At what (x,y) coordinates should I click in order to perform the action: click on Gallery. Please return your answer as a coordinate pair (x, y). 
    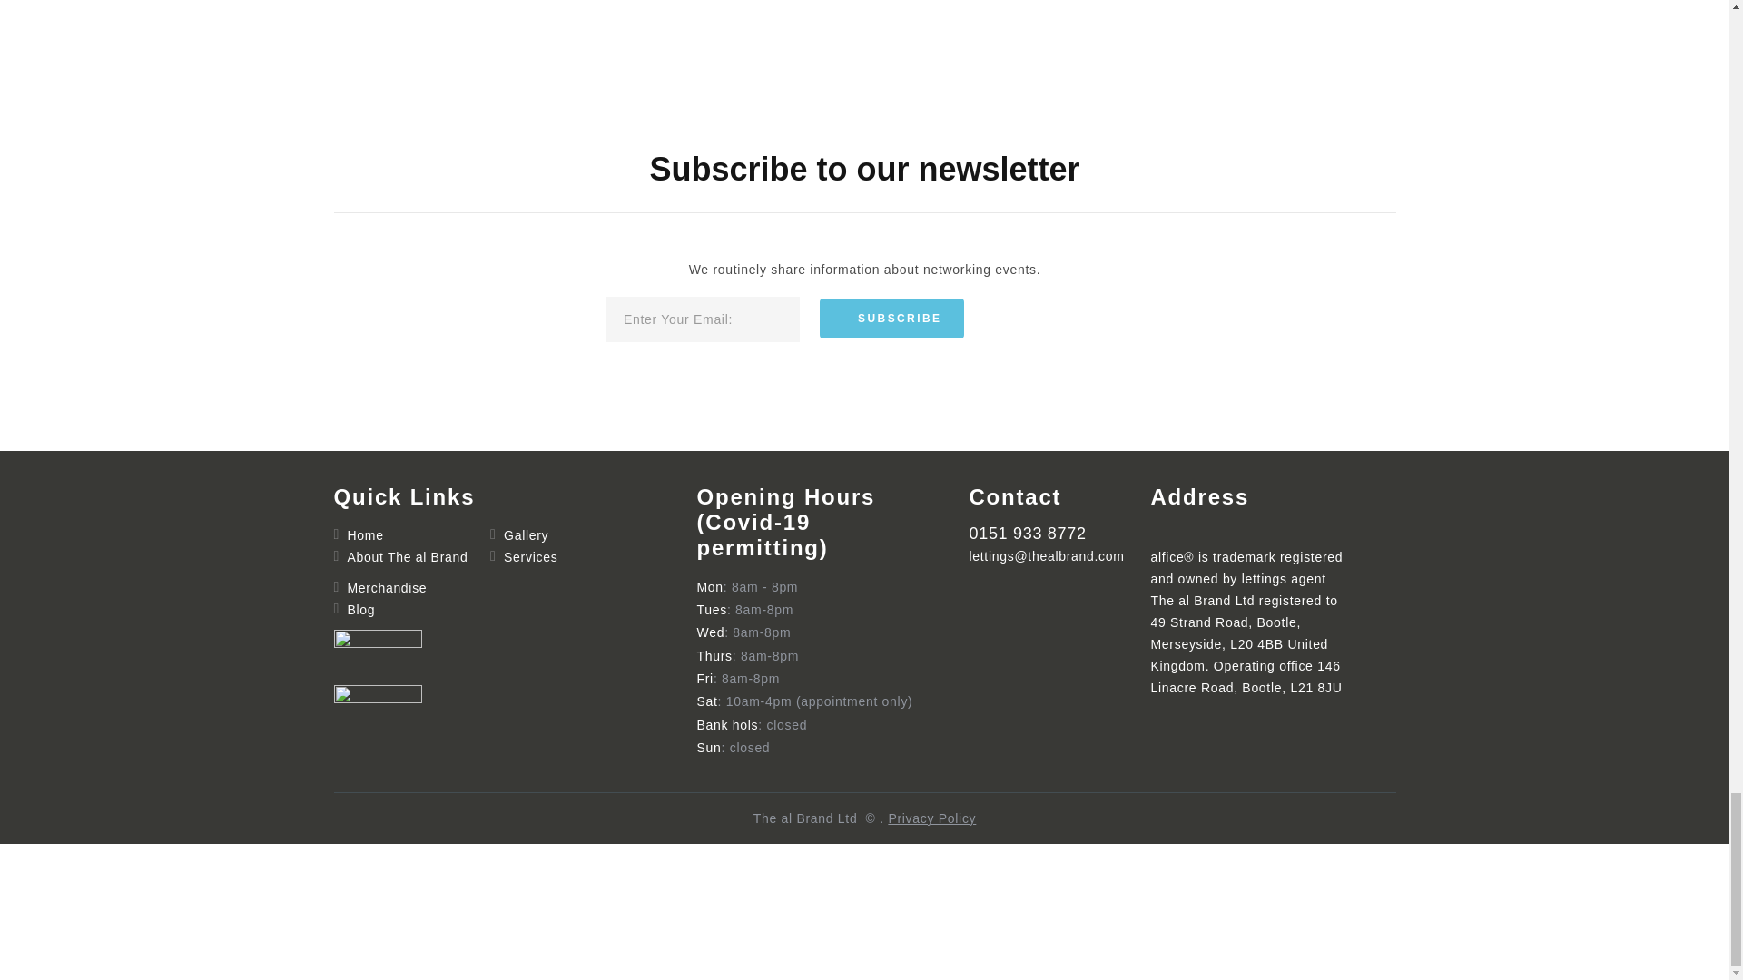
    Looking at the image, I should click on (526, 534).